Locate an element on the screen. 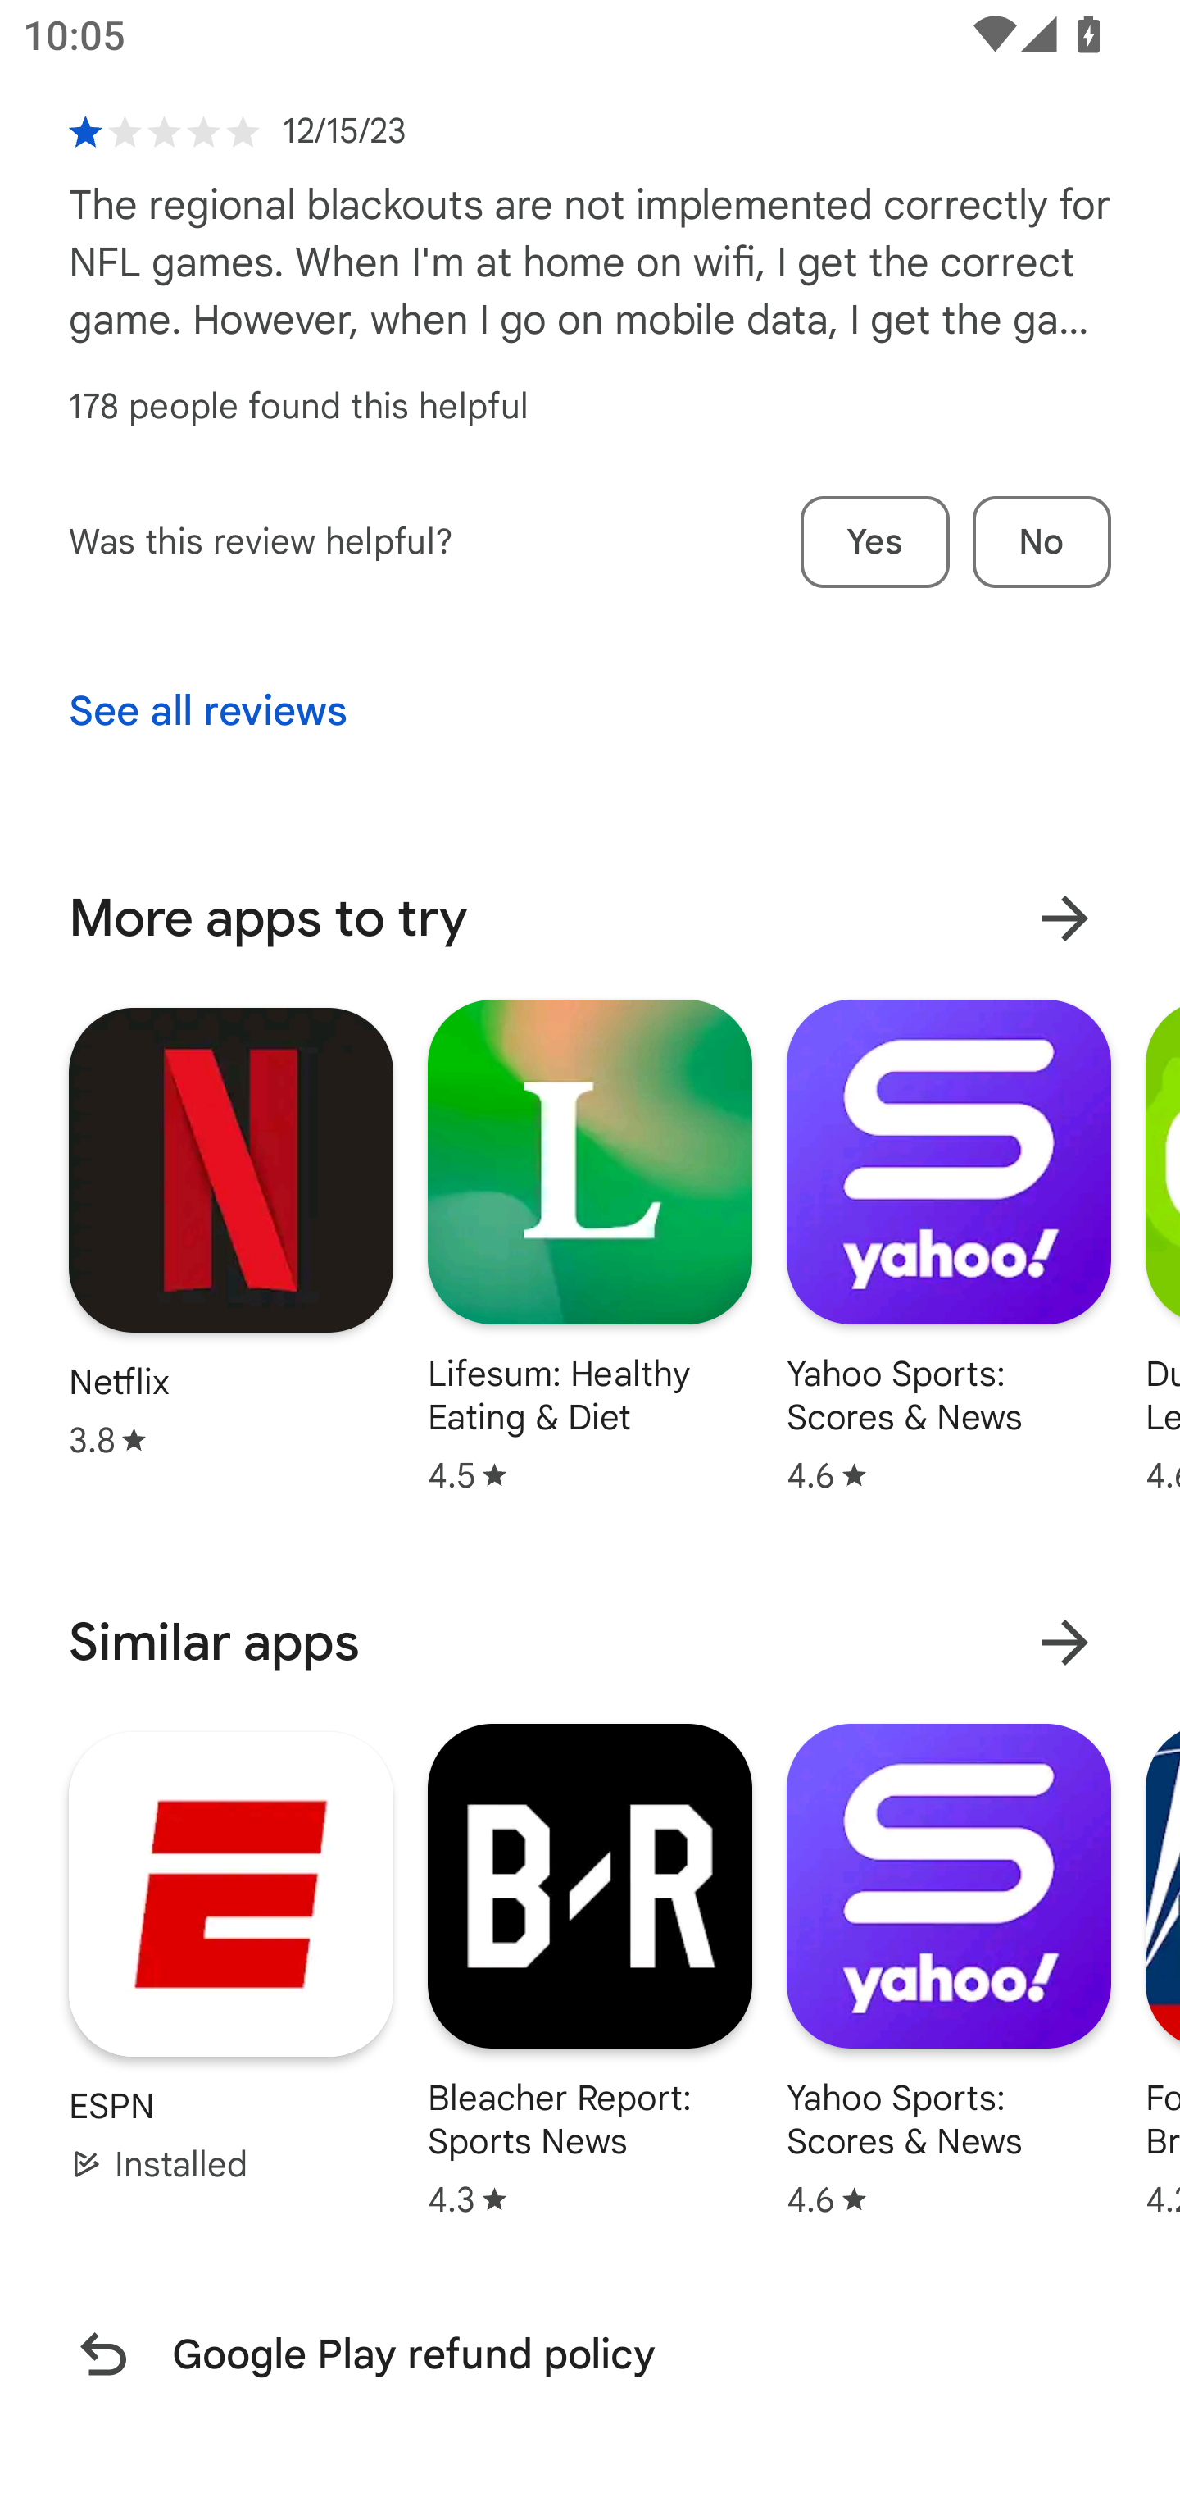 The height and width of the screenshot is (2493, 1180). More apps to try More results for More apps to try is located at coordinates (590, 918).